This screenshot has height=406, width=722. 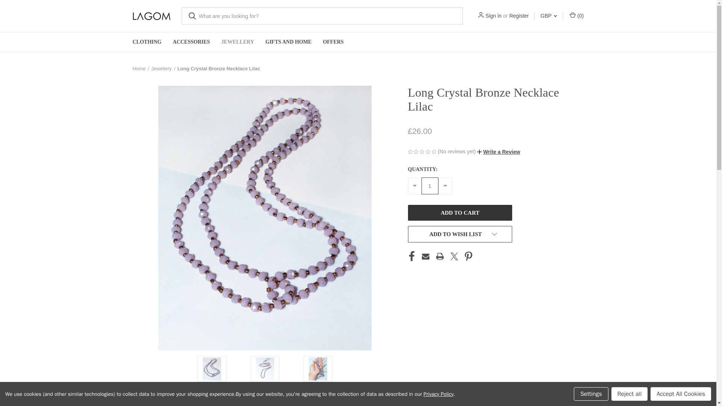 What do you see at coordinates (147, 42) in the screenshot?
I see `CLOTHING` at bounding box center [147, 42].